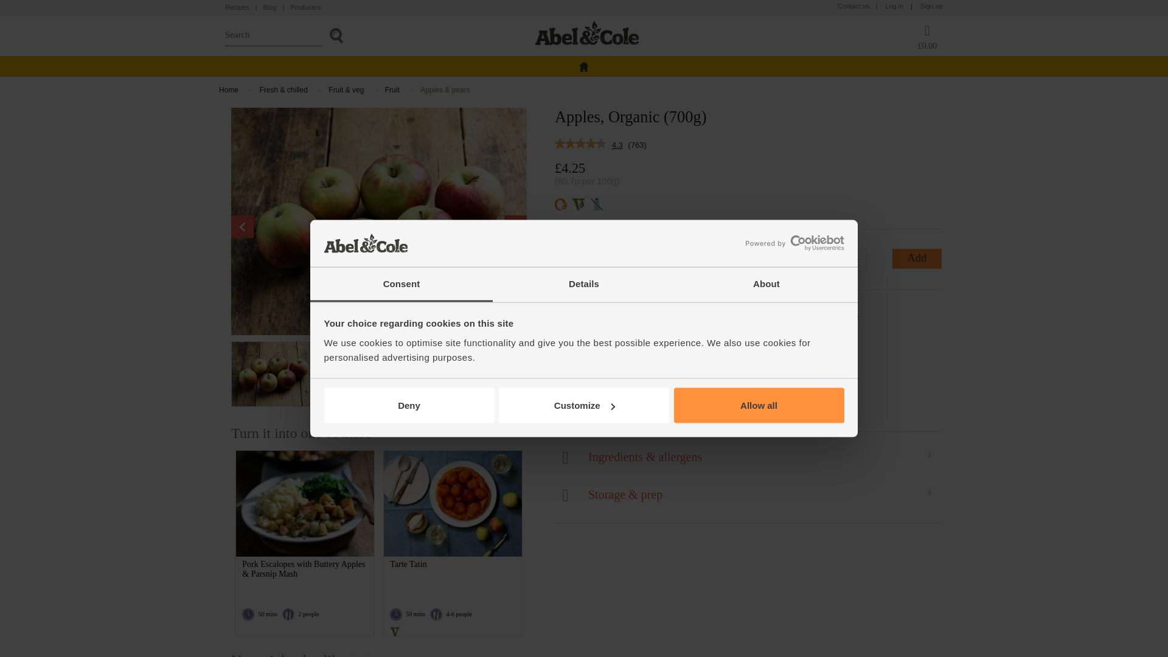 This screenshot has height=657, width=1168. Describe the element at coordinates (578, 204) in the screenshot. I see `Vegan` at that location.